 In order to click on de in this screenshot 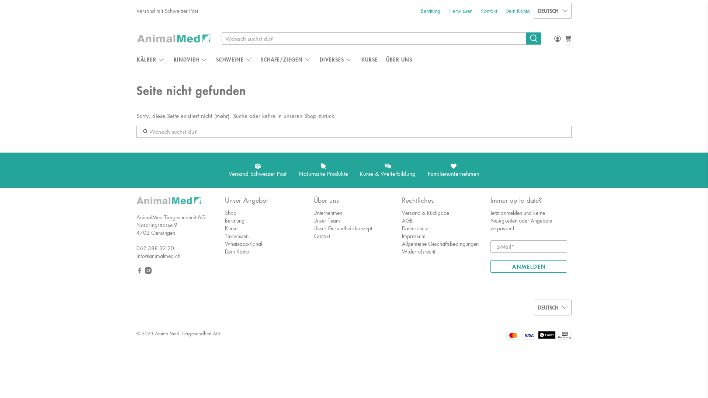, I will do `click(553, 29)`.